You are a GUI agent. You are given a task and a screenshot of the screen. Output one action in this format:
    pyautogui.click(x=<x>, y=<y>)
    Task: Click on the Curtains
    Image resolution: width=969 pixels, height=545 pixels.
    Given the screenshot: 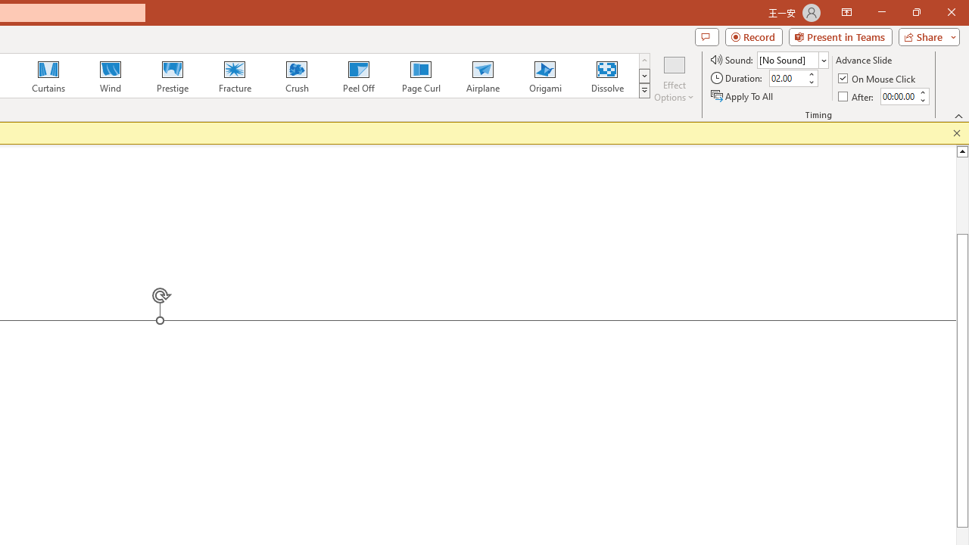 What is the action you would take?
    pyautogui.click(x=48, y=76)
    